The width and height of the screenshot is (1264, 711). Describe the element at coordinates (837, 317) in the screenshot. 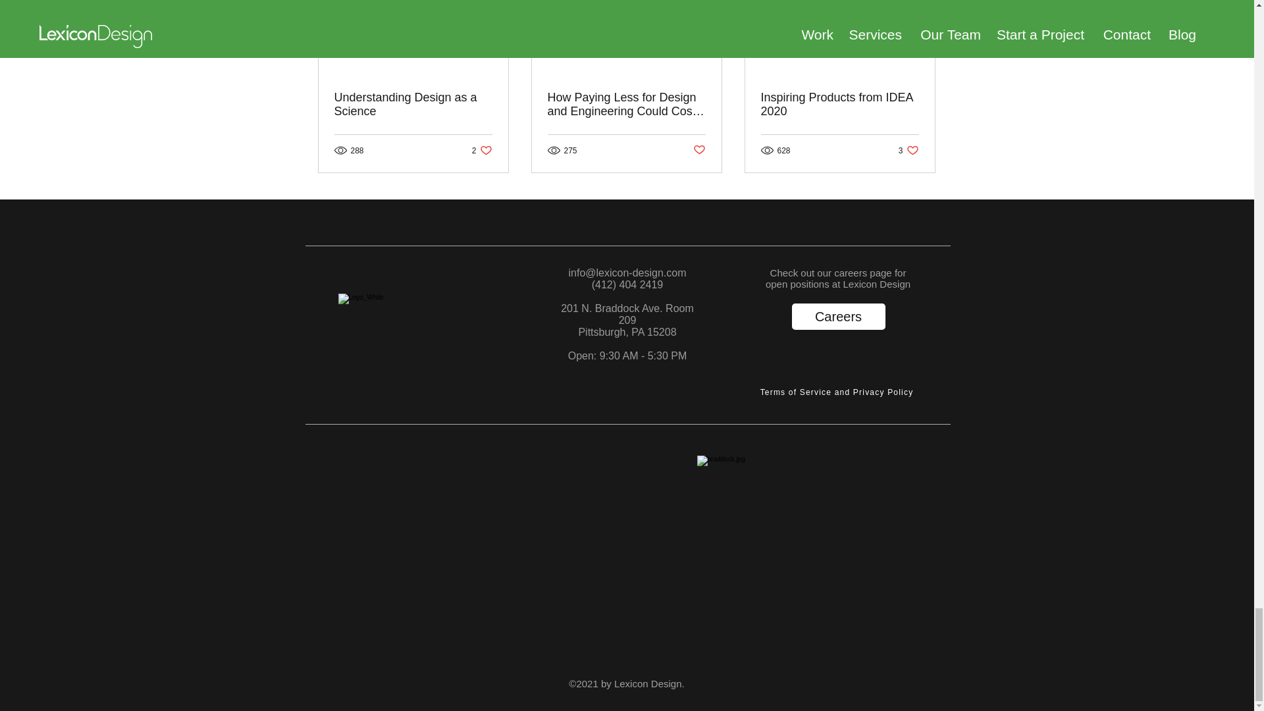

I see `Post not marked as liked` at that location.